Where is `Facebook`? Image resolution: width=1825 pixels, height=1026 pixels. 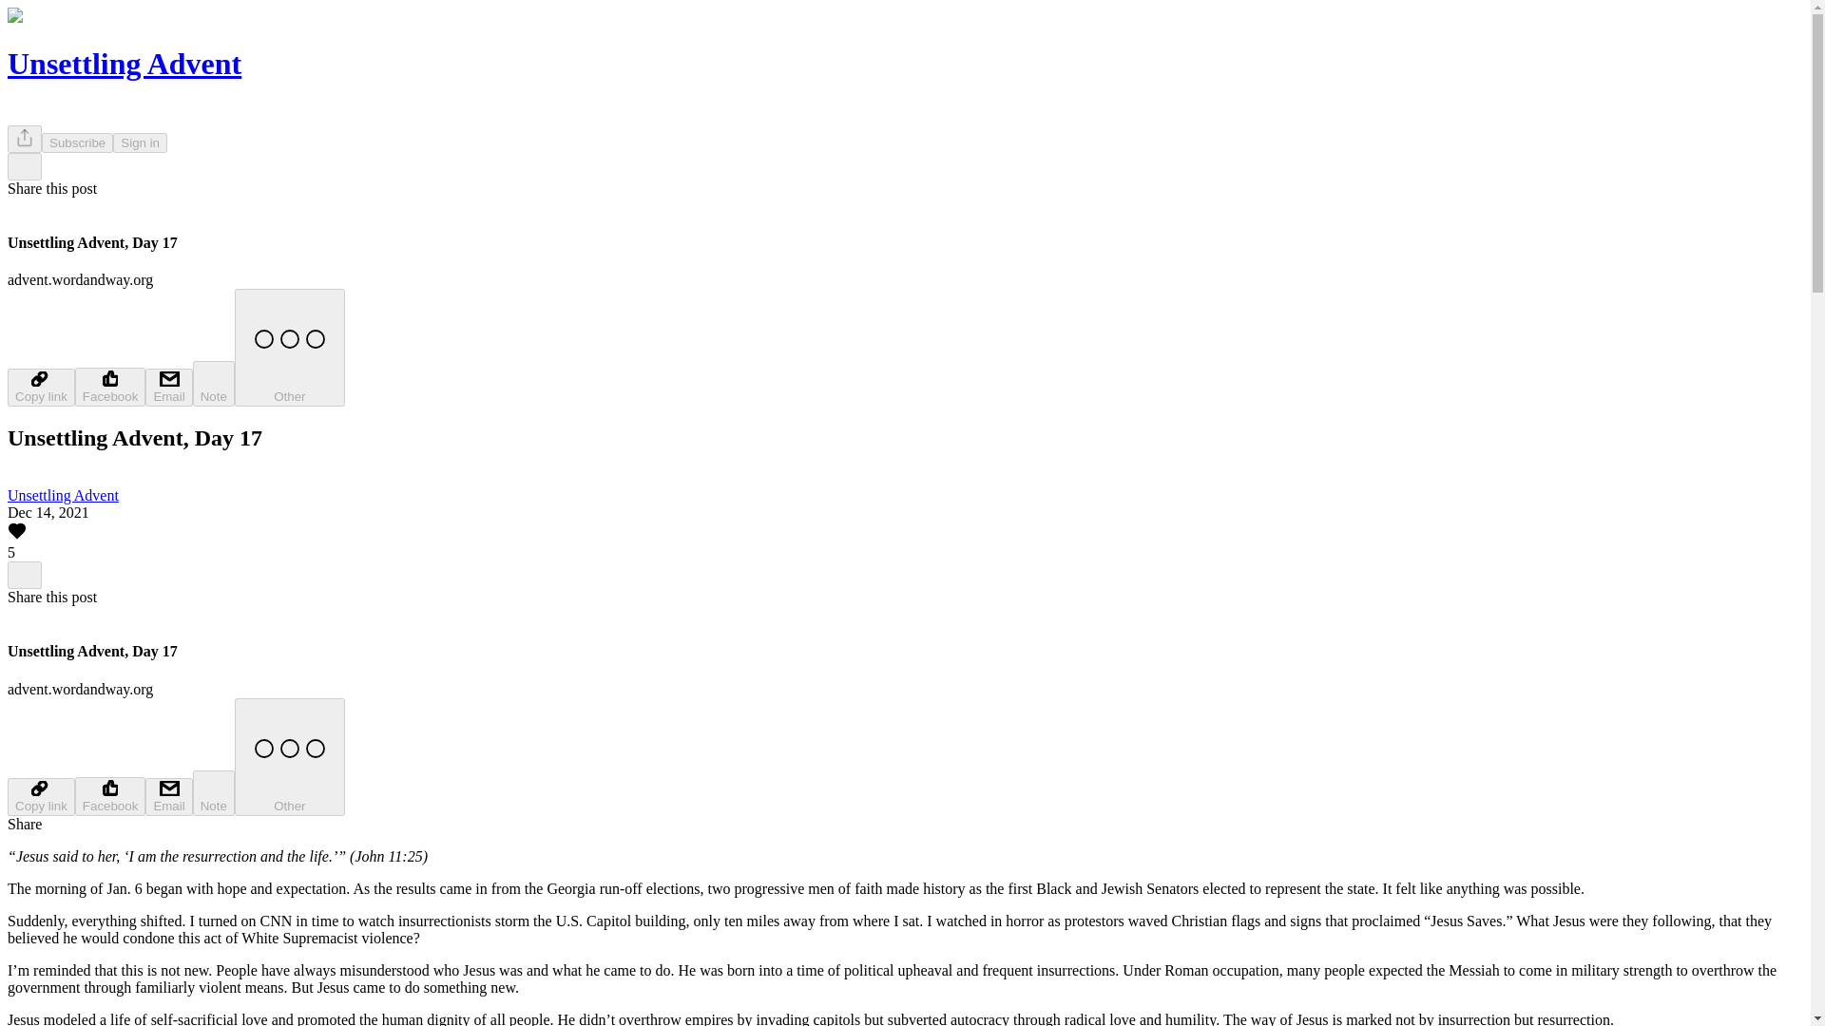
Facebook is located at coordinates (110, 796).